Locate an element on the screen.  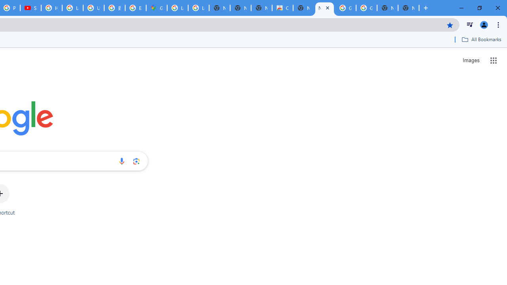
Explore new street-level details - Google Maps Help is located at coordinates (135, 8).